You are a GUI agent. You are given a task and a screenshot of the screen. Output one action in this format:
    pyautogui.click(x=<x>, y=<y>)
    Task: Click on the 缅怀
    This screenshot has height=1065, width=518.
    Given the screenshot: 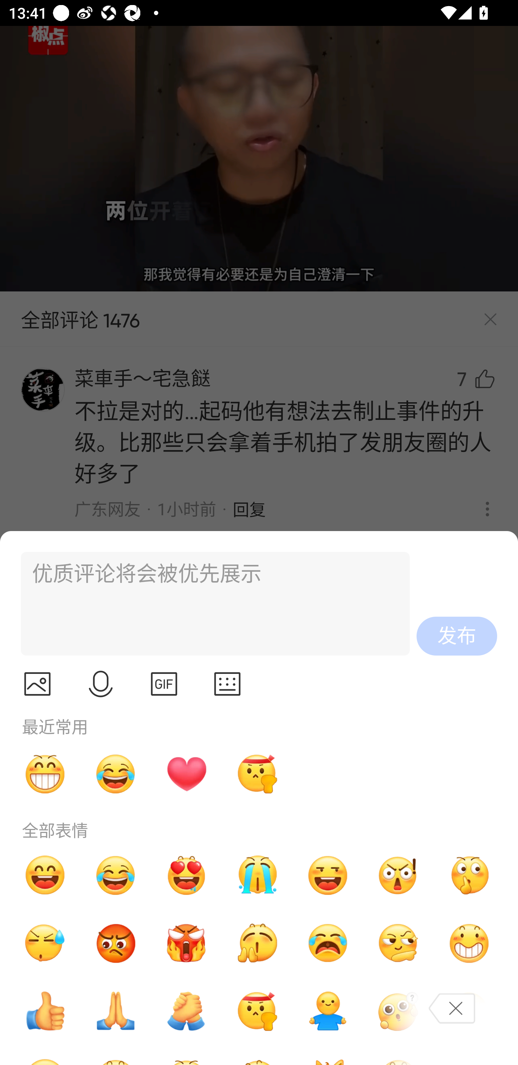 What is the action you would take?
    pyautogui.click(x=116, y=1011)
    